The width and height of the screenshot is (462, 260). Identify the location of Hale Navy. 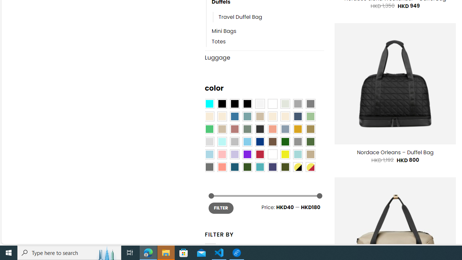
(297, 117).